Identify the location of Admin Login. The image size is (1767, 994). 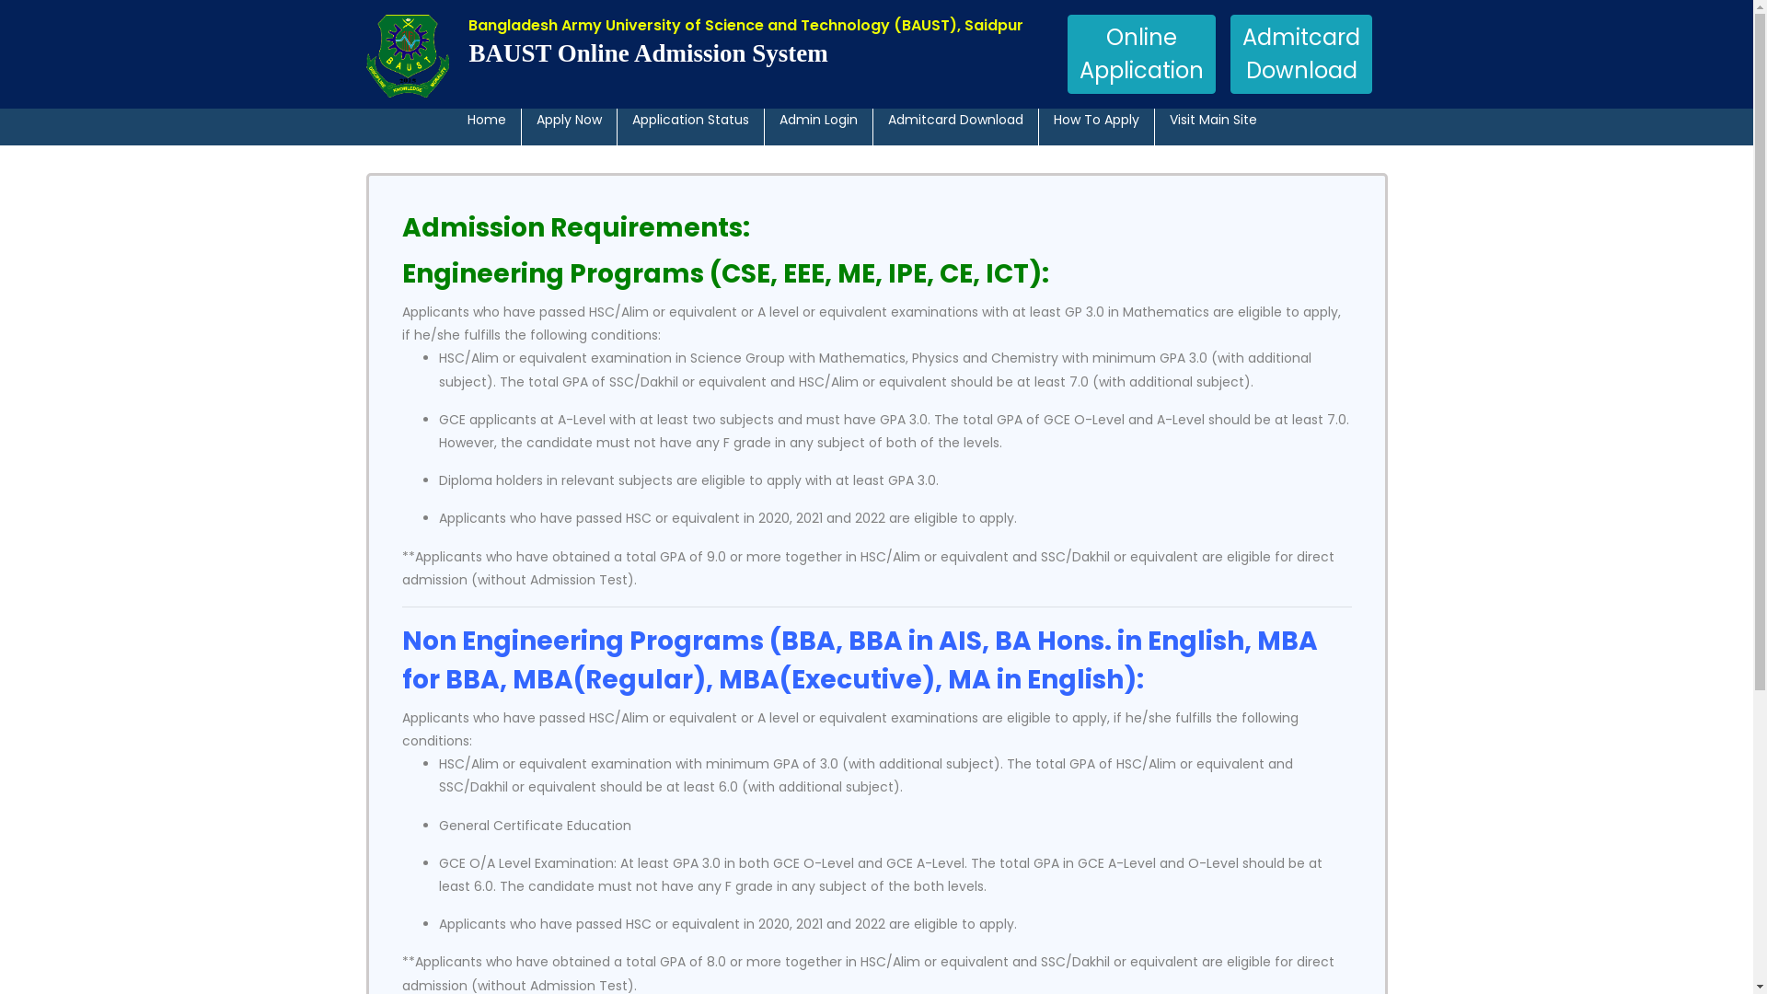
(817, 120).